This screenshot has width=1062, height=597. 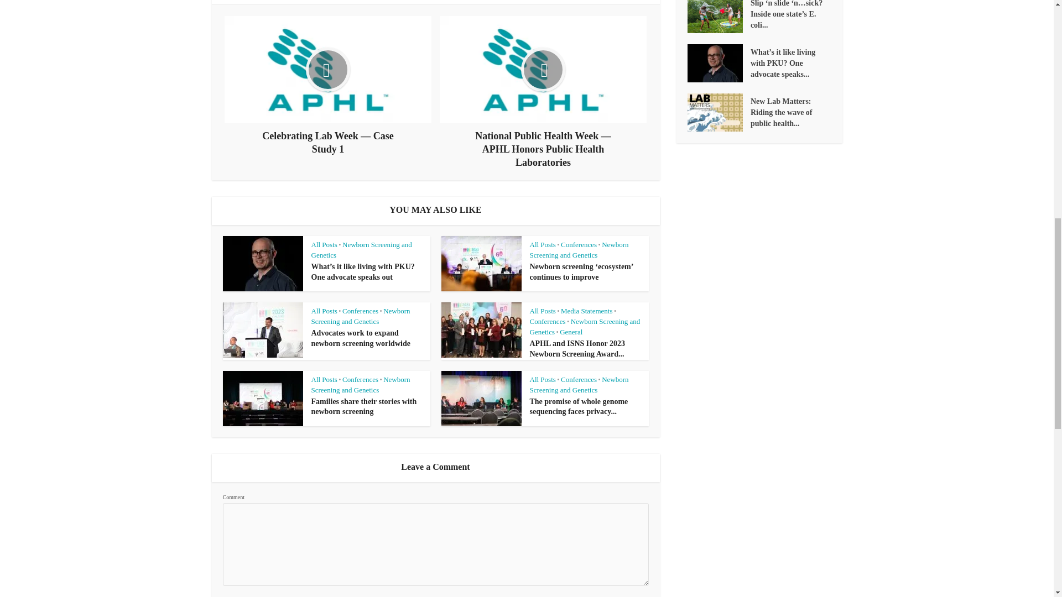 I want to click on Conferences, so click(x=360, y=311).